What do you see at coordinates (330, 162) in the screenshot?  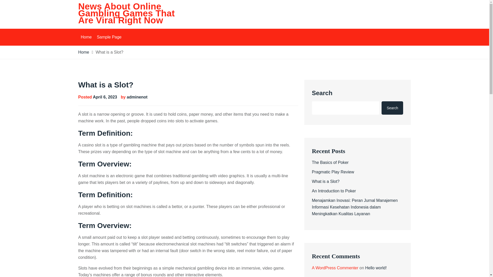 I see `The Basics of Poker` at bounding box center [330, 162].